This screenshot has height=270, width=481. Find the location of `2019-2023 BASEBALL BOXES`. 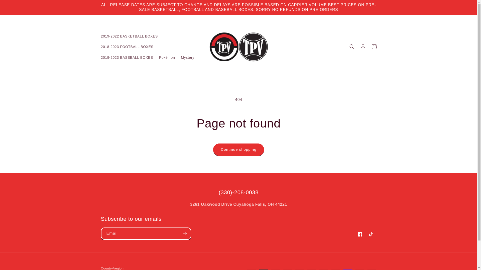

2019-2023 BASEBALL BOXES is located at coordinates (127, 57).